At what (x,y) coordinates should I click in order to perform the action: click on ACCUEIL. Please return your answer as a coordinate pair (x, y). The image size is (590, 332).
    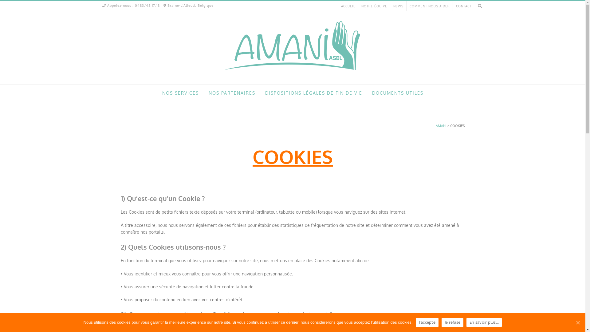
    Looking at the image, I should click on (348, 6).